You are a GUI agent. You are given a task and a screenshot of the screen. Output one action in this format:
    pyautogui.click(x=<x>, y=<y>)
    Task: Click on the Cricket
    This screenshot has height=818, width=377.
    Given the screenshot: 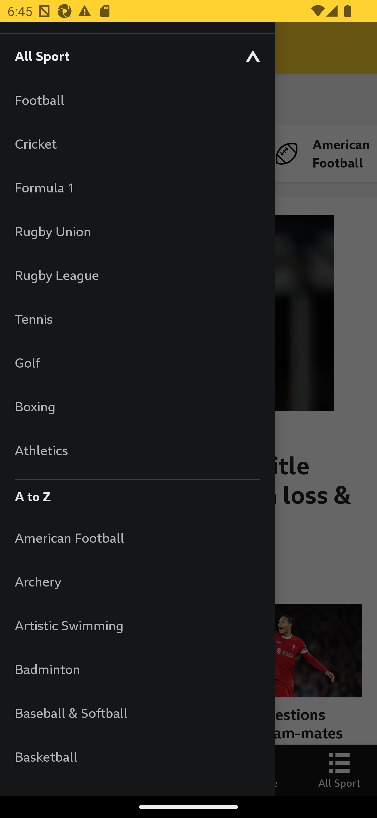 What is the action you would take?
    pyautogui.click(x=137, y=144)
    